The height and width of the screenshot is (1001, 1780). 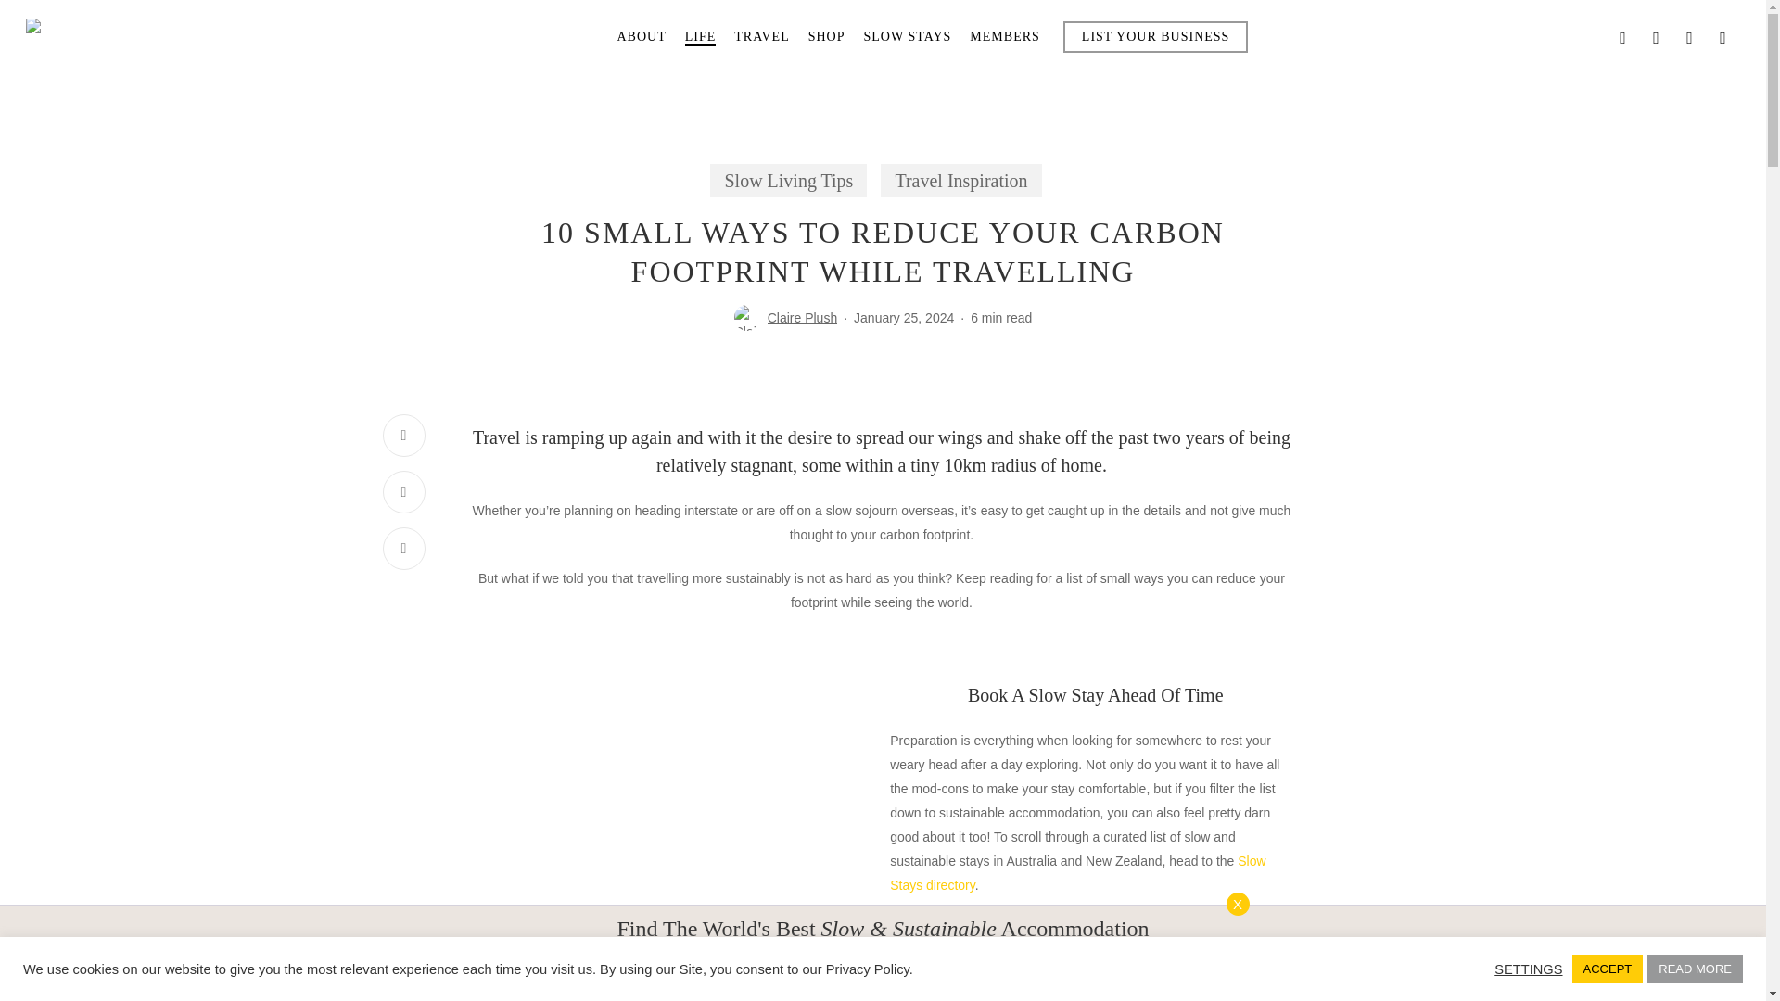 I want to click on TRAVEL, so click(x=760, y=37).